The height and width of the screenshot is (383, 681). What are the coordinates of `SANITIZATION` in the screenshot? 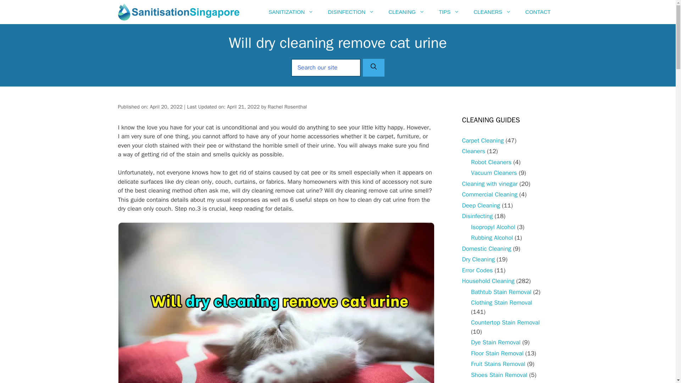 It's located at (291, 12).